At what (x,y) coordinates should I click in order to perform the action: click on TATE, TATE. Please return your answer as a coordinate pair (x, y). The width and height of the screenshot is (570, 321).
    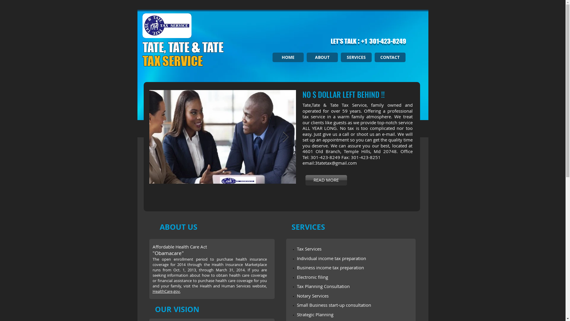
    Looking at the image, I should click on (167, 48).